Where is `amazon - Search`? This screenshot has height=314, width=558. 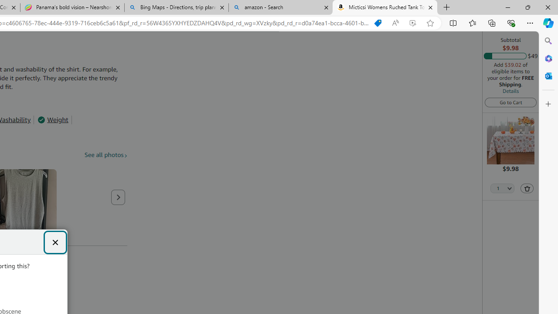
amazon - Search is located at coordinates (280, 8).